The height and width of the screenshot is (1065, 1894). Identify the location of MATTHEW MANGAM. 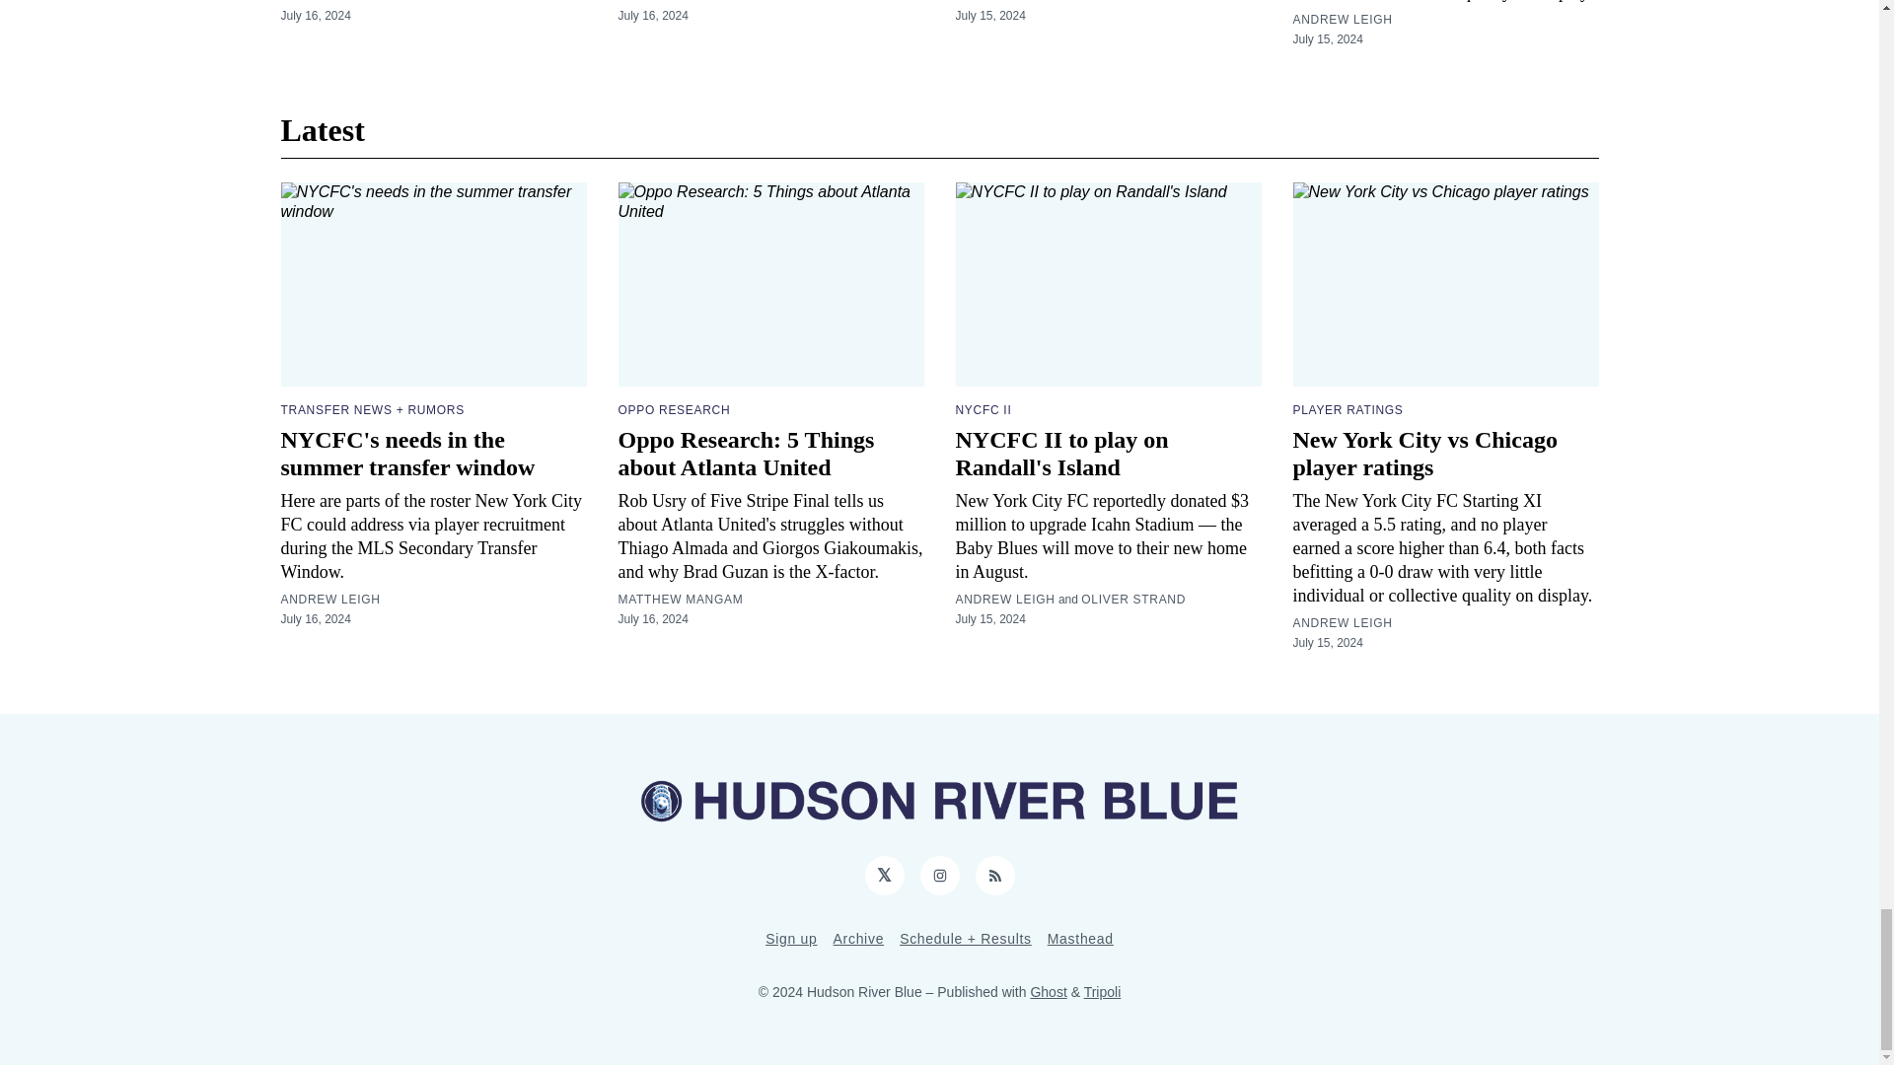
(679, 2).